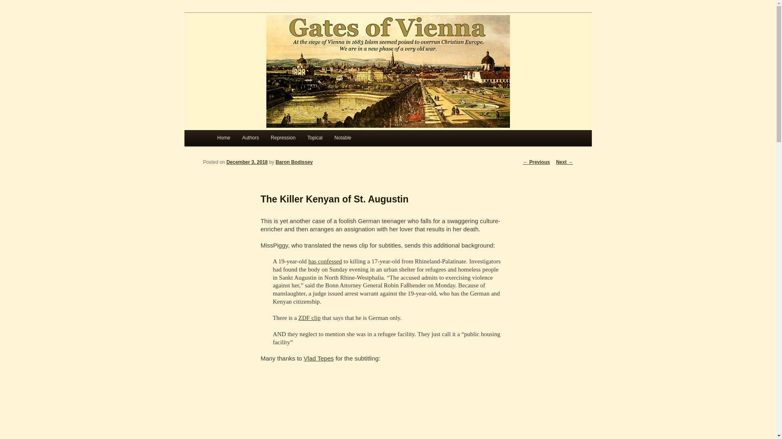 This screenshot has height=439, width=782. Describe the element at coordinates (283, 138) in the screenshot. I see `Repression` at that location.